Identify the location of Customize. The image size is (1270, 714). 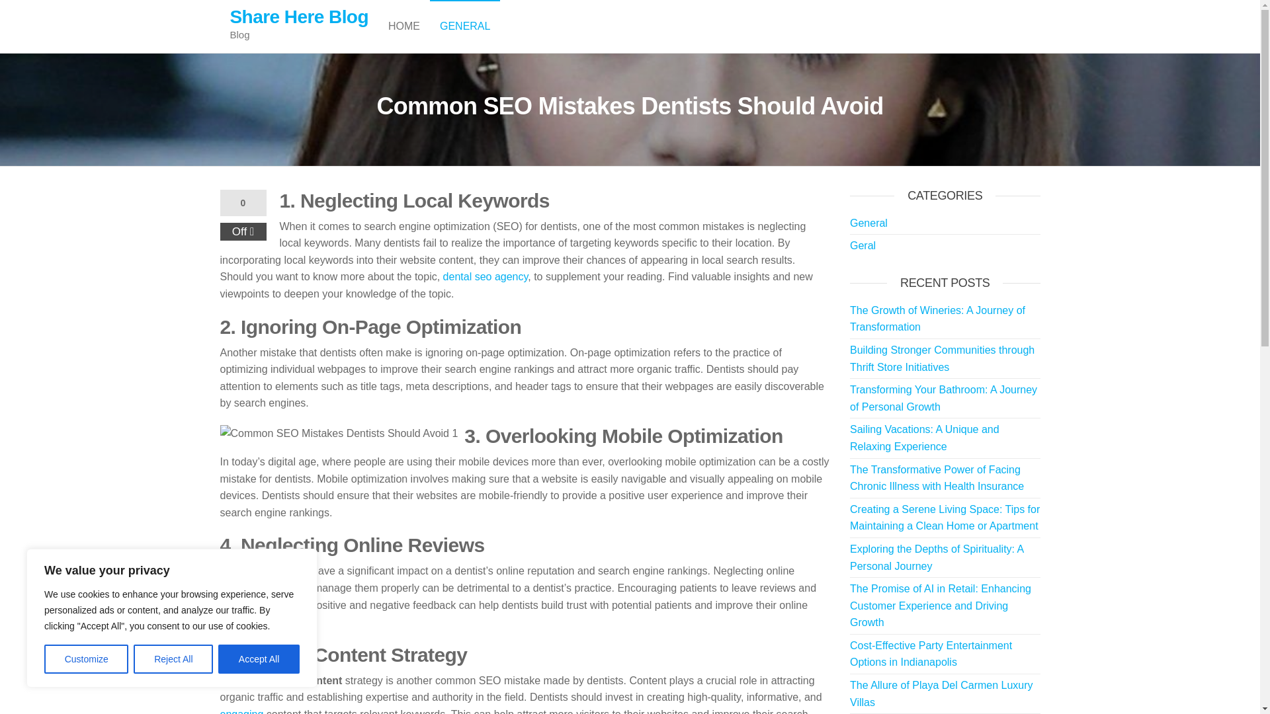
(86, 659).